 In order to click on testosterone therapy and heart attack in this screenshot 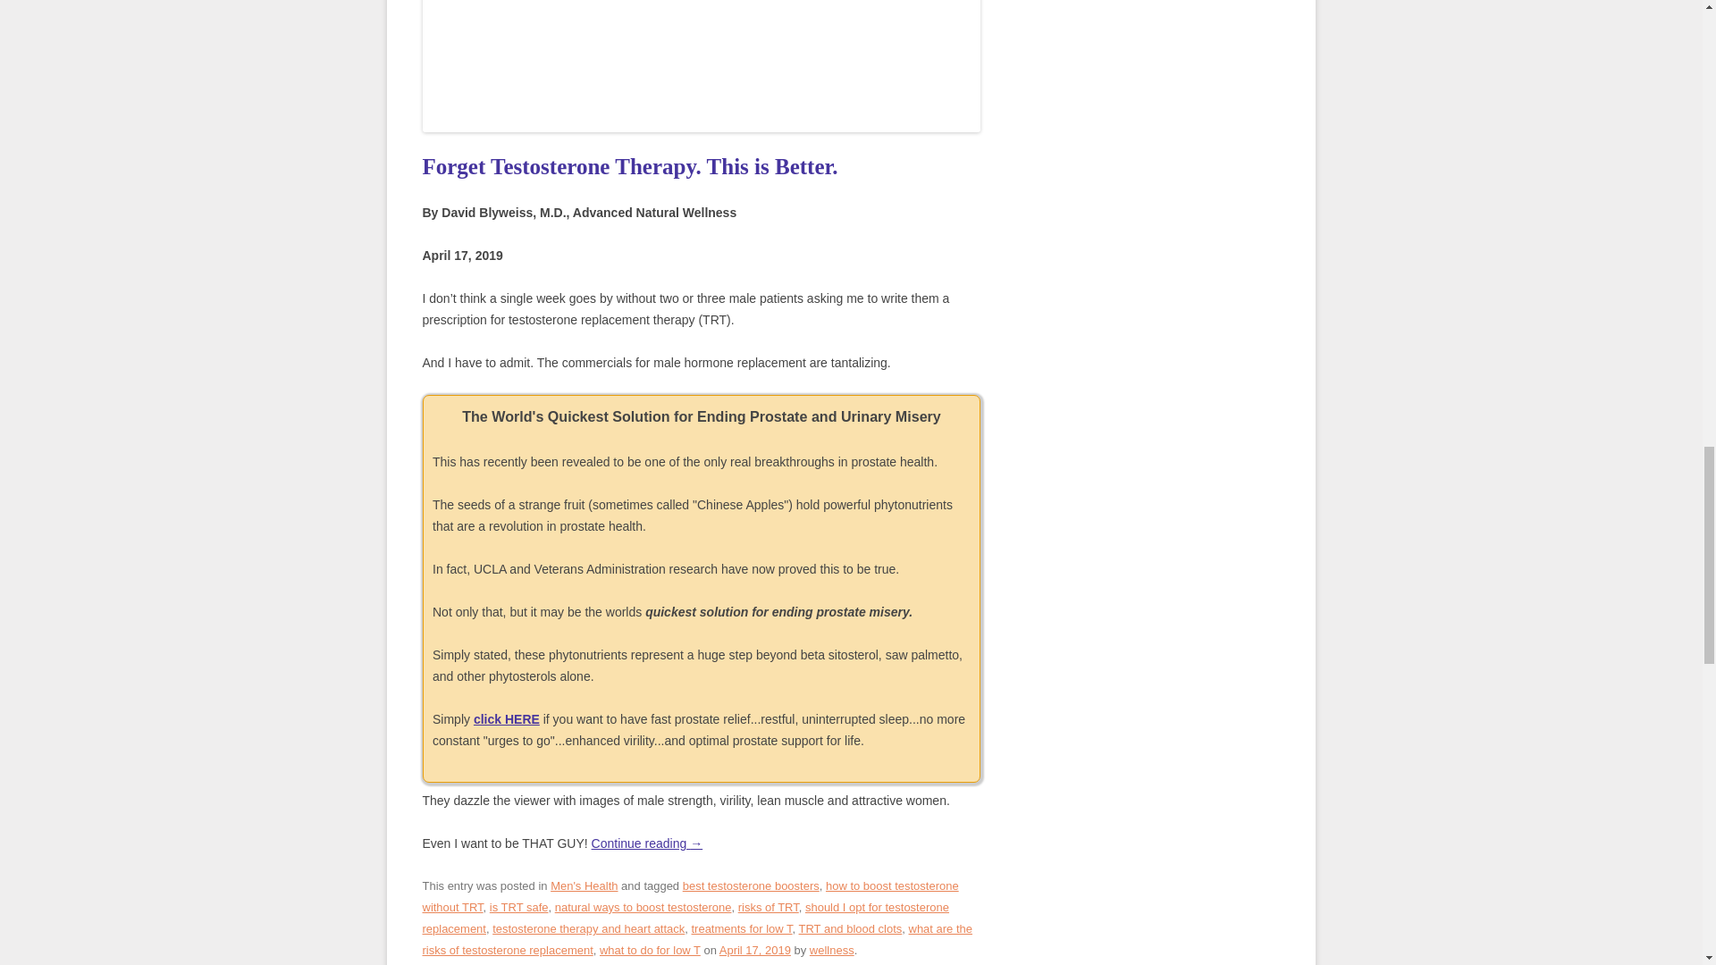, I will do `click(588, 928)`.